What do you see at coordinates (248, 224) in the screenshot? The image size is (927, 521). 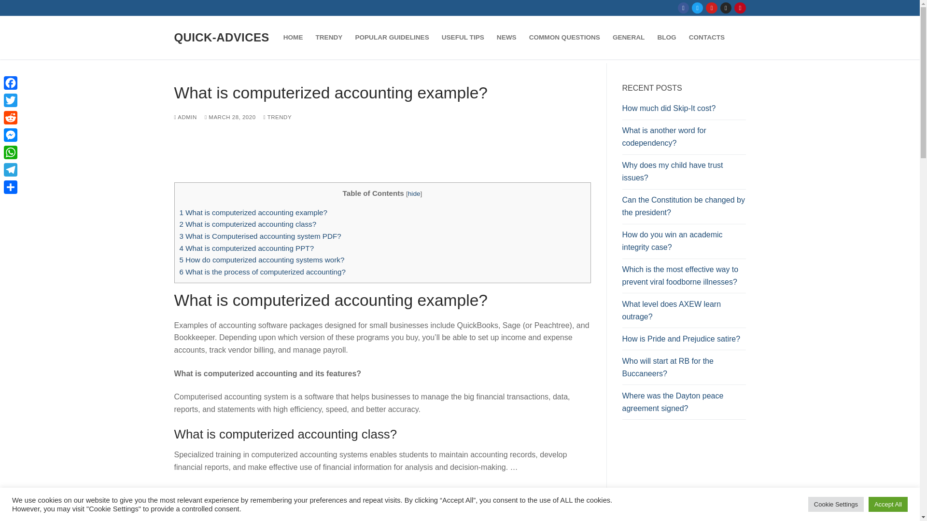 I see `2 What is computerized accounting class?` at bounding box center [248, 224].